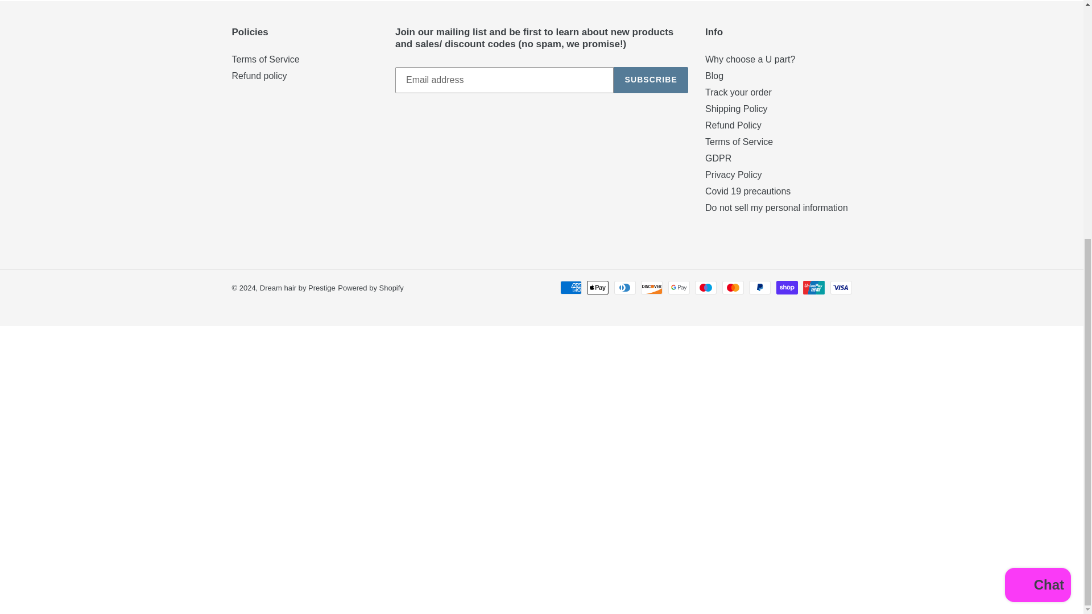 This screenshot has width=1092, height=614. What do you see at coordinates (750, 59) in the screenshot?
I see `Why choose a U part?` at bounding box center [750, 59].